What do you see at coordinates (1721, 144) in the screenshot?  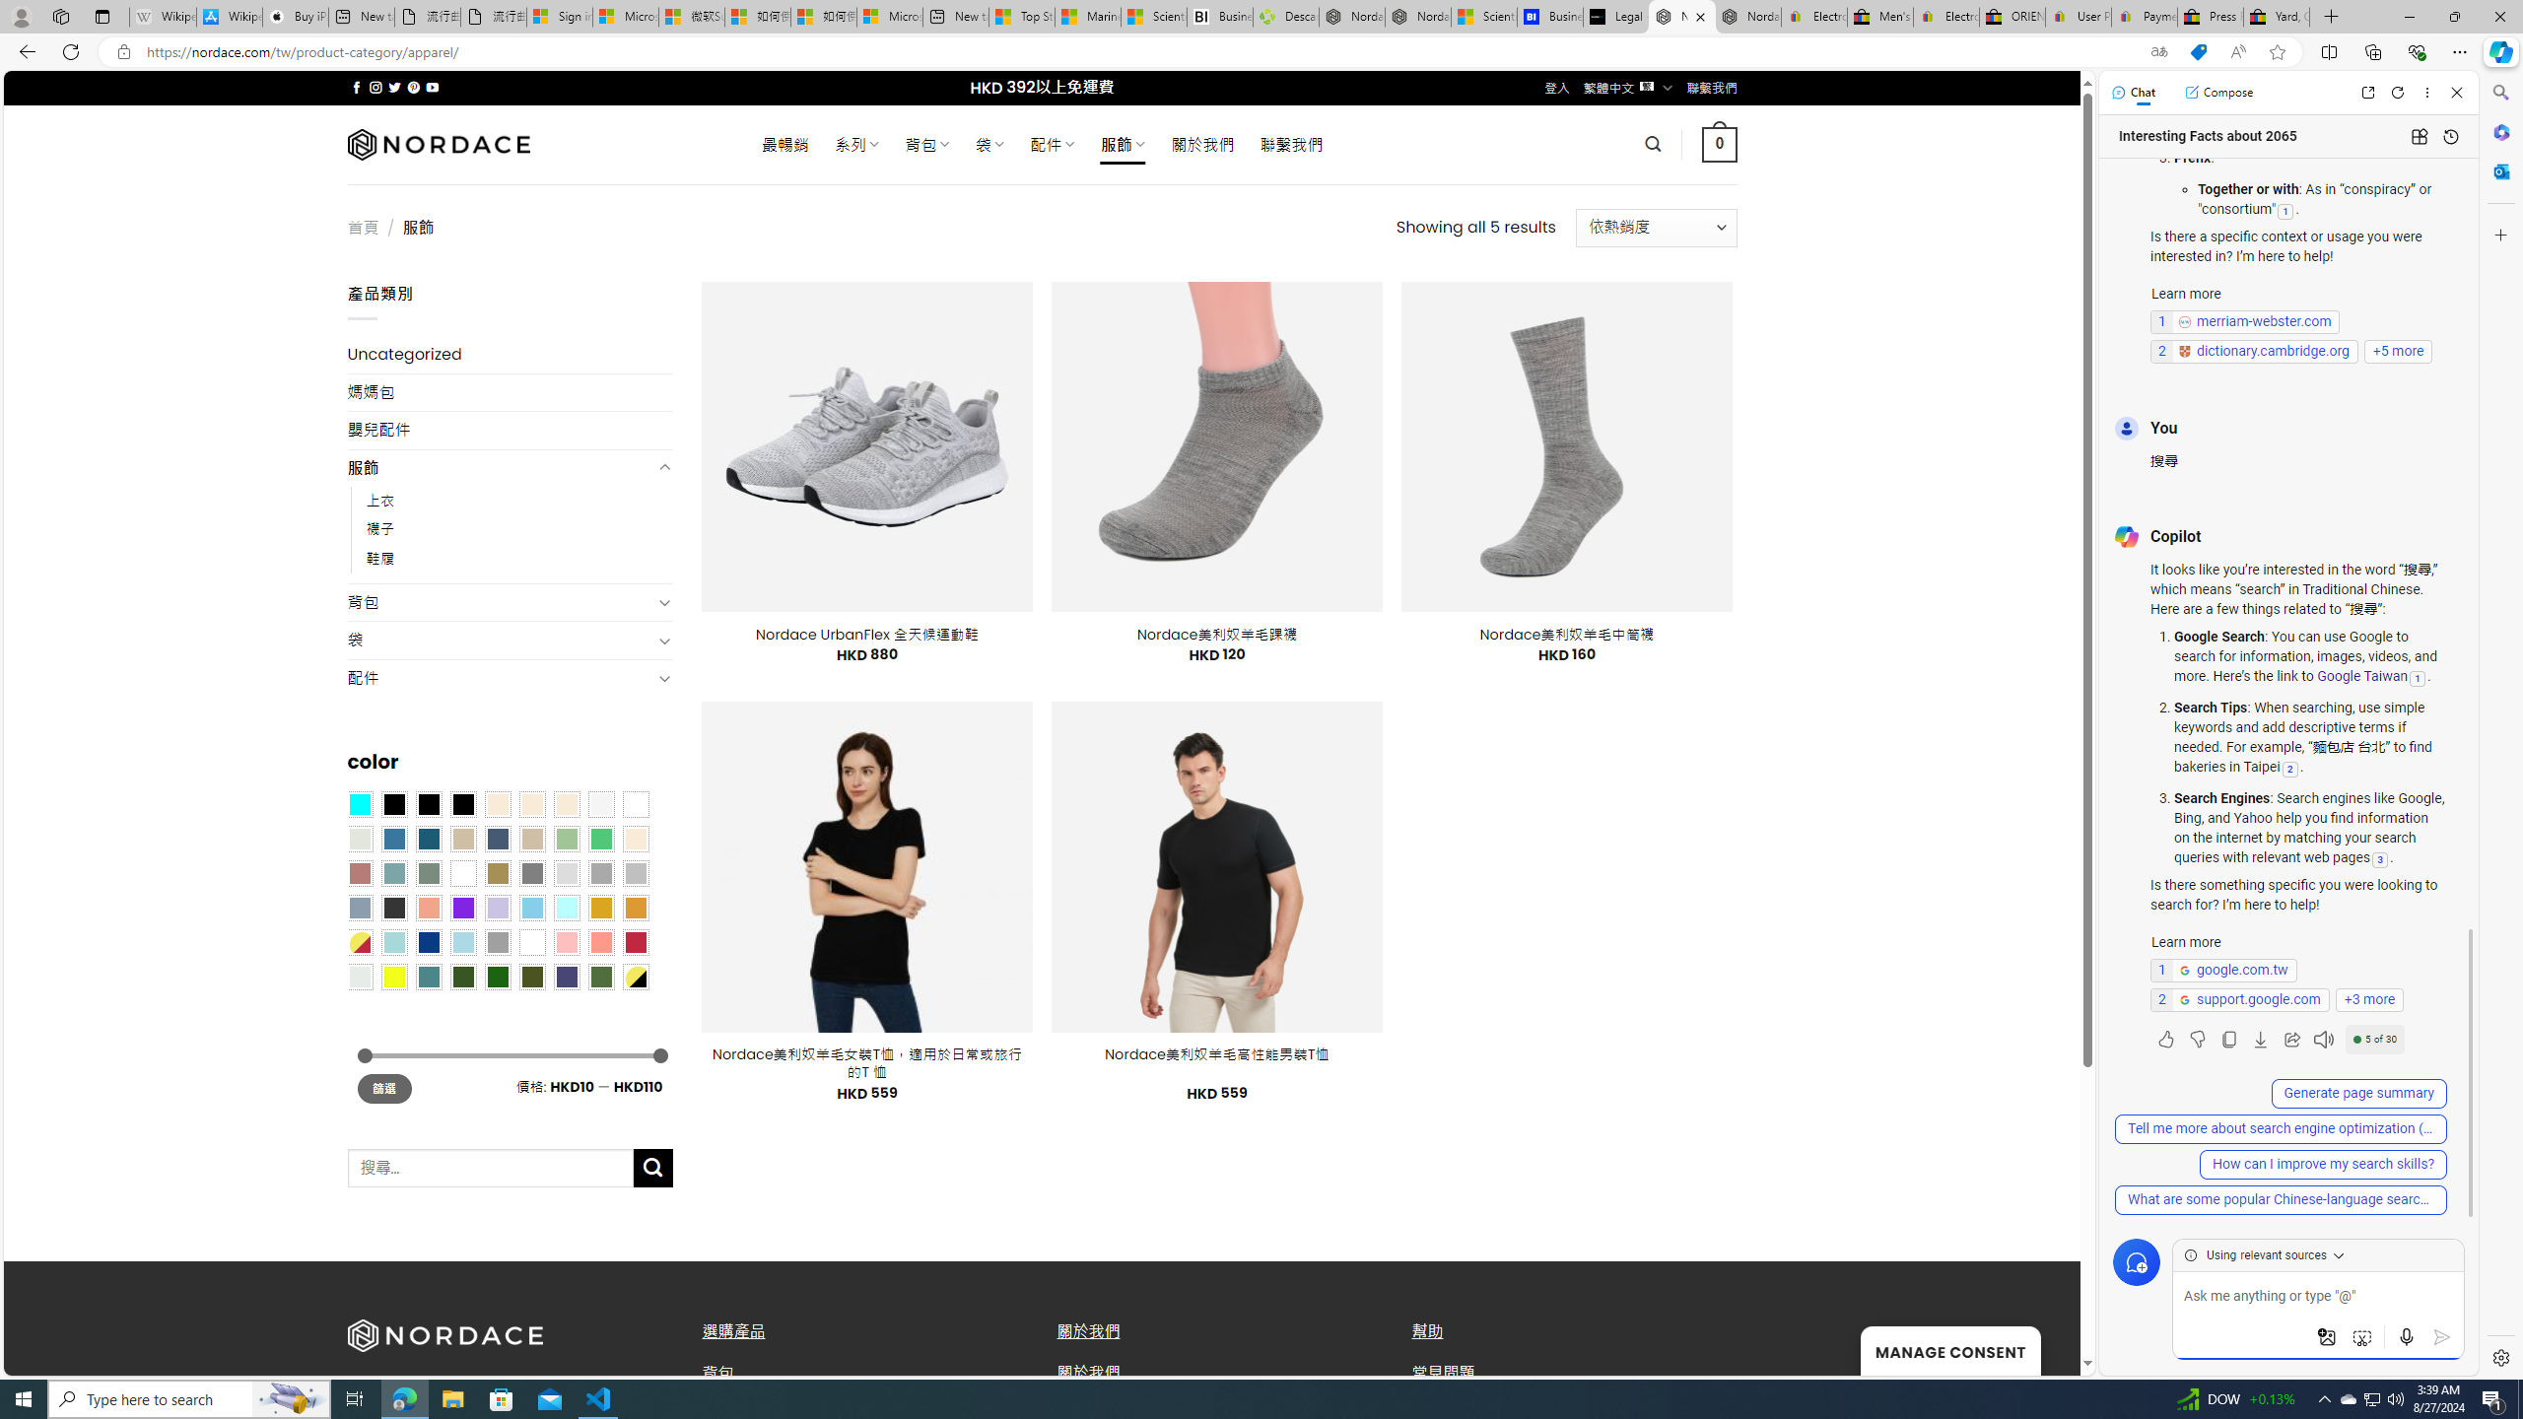 I see `  0  ` at bounding box center [1721, 144].